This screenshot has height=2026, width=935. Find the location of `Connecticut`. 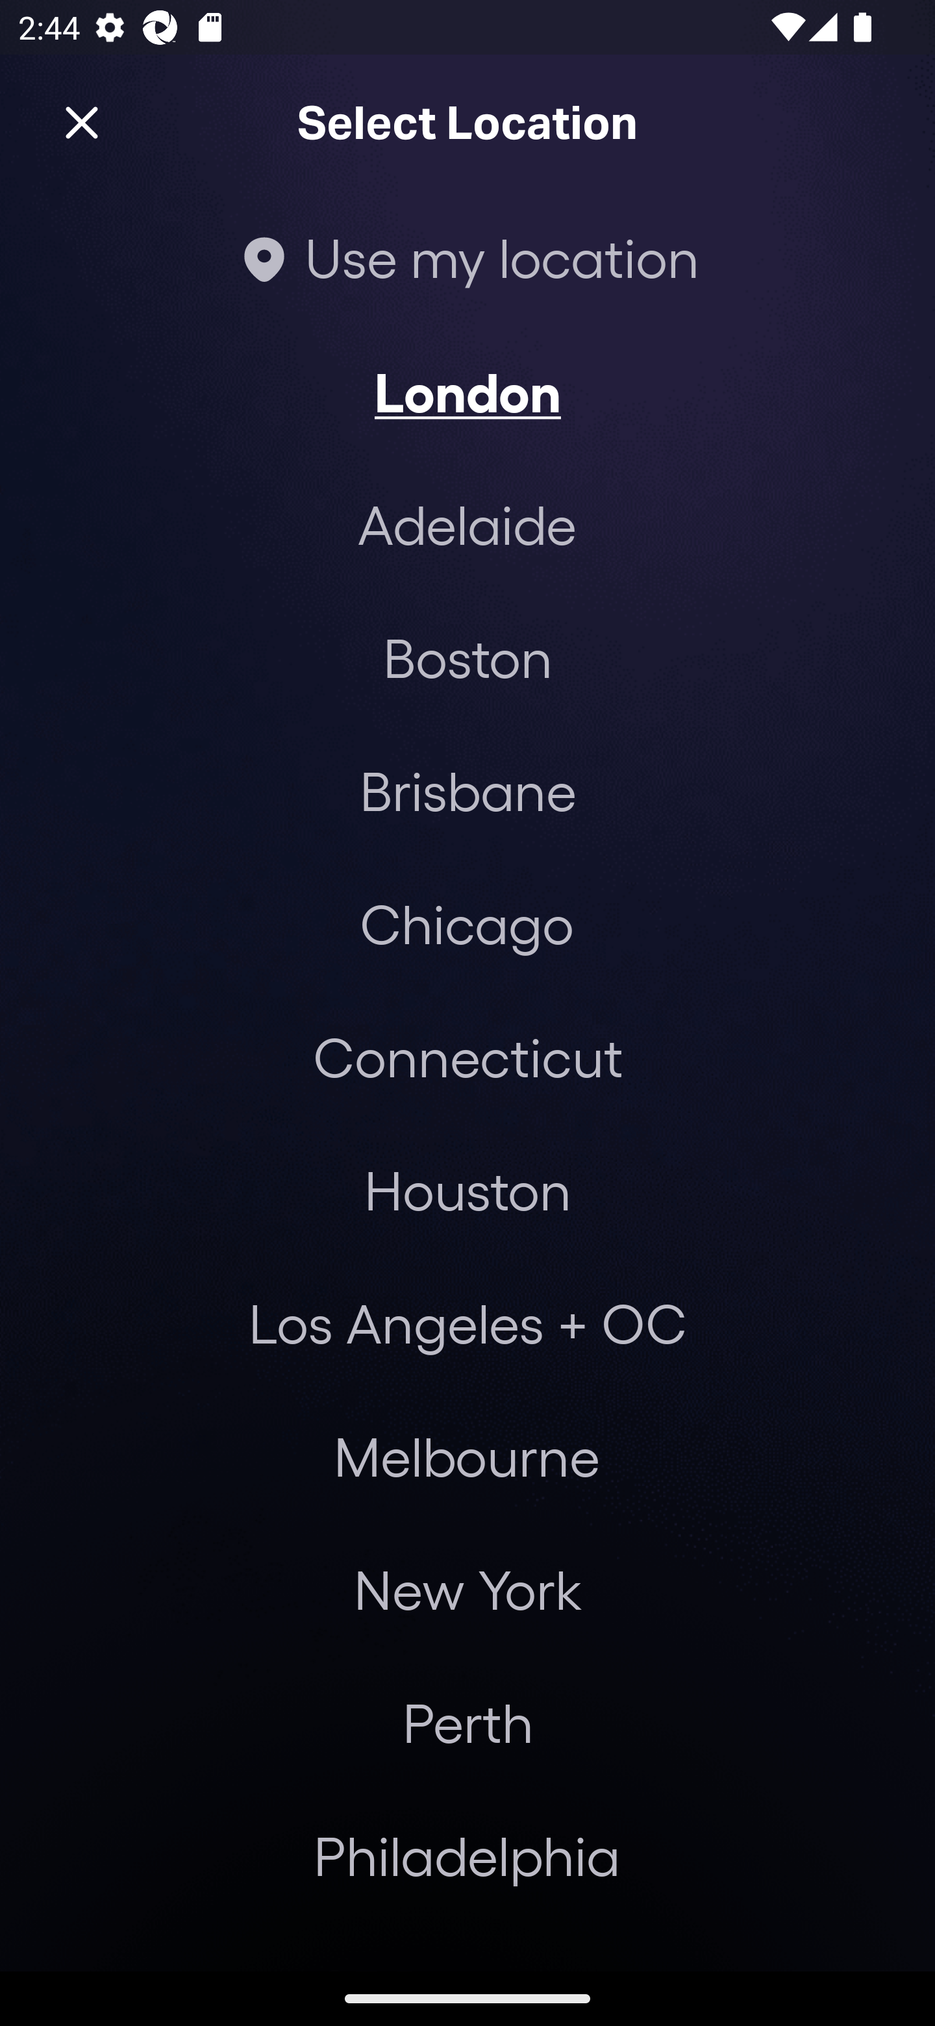

Connecticut is located at coordinates (467, 1056).